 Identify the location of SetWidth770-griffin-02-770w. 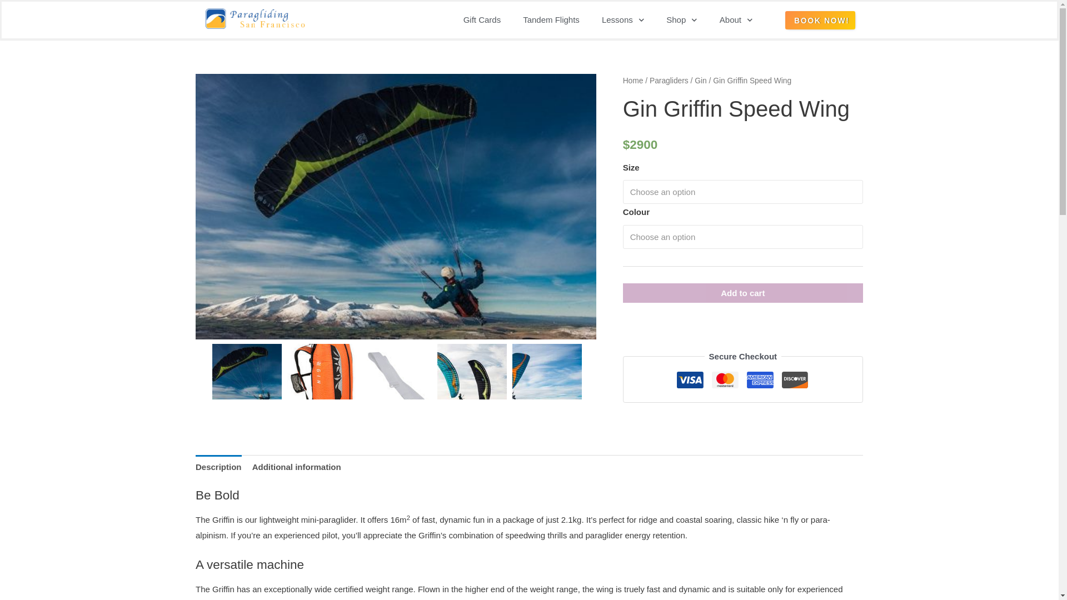
(247, 378).